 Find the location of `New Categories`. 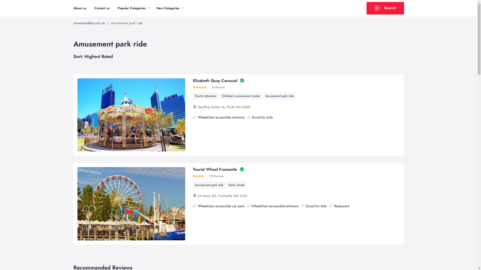

New Categories is located at coordinates (168, 8).